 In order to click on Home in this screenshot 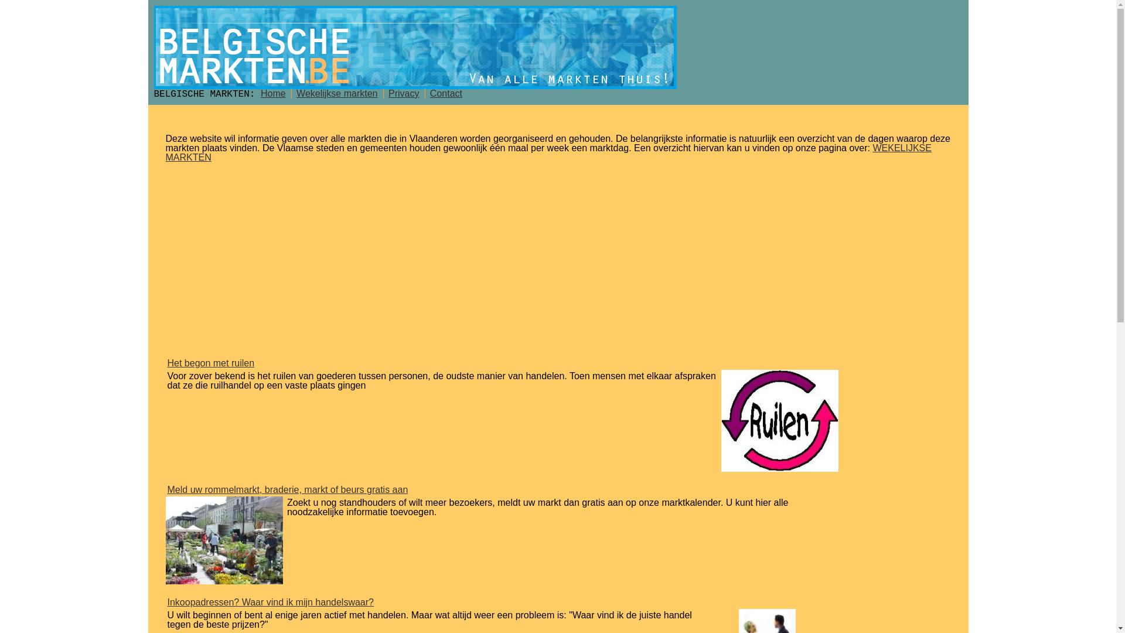, I will do `click(273, 94)`.